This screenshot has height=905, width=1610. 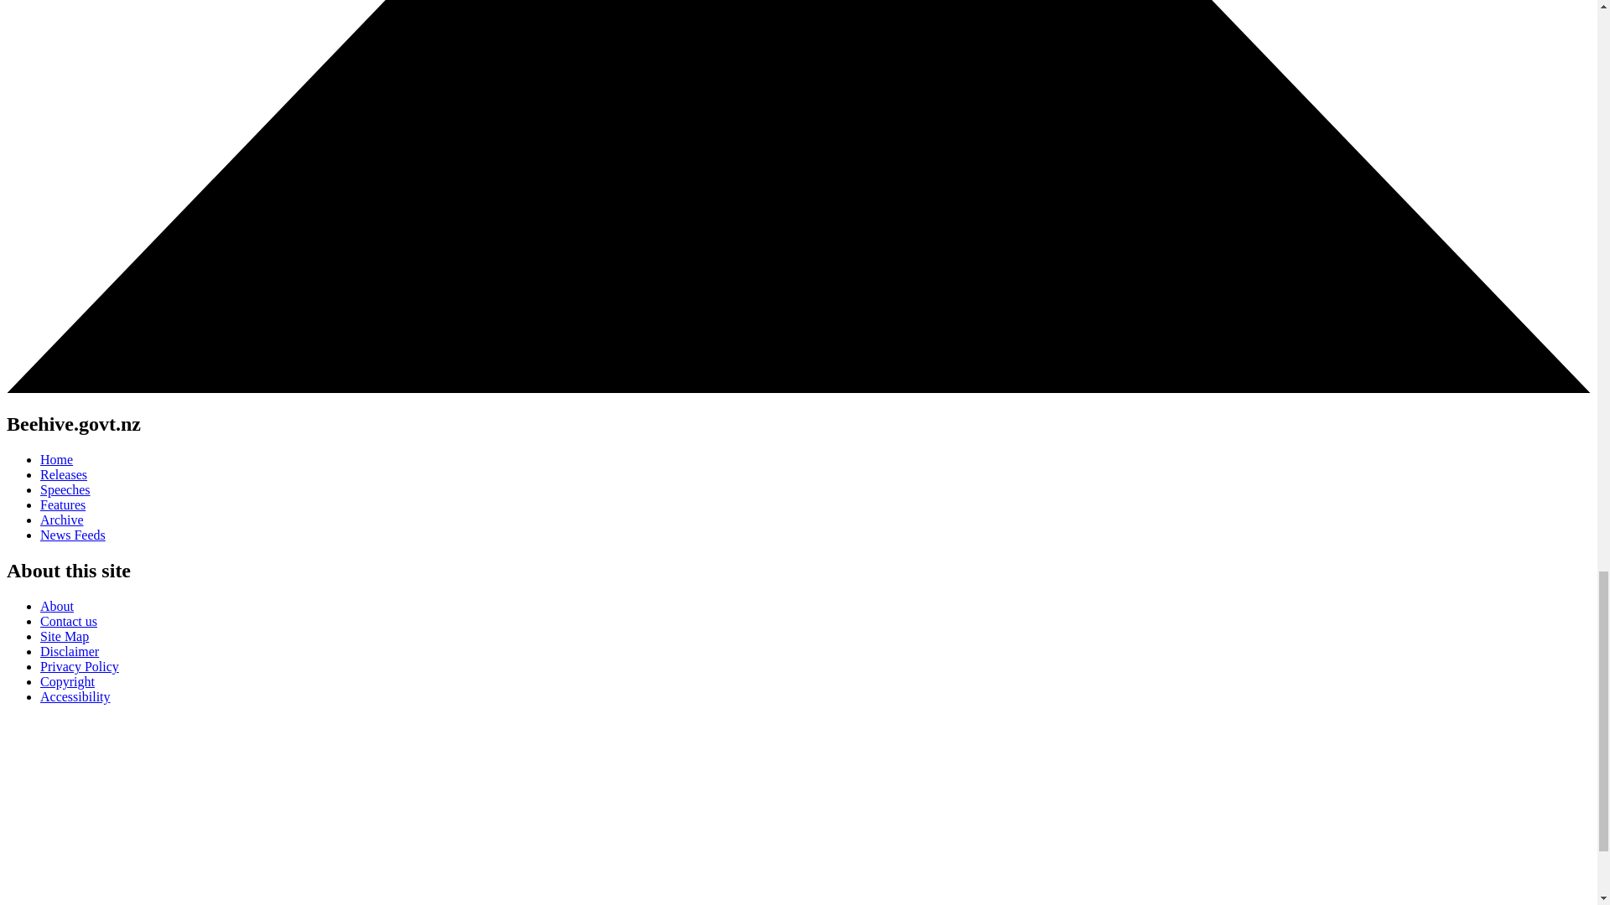 What do you see at coordinates (57, 606) in the screenshot?
I see `About` at bounding box center [57, 606].